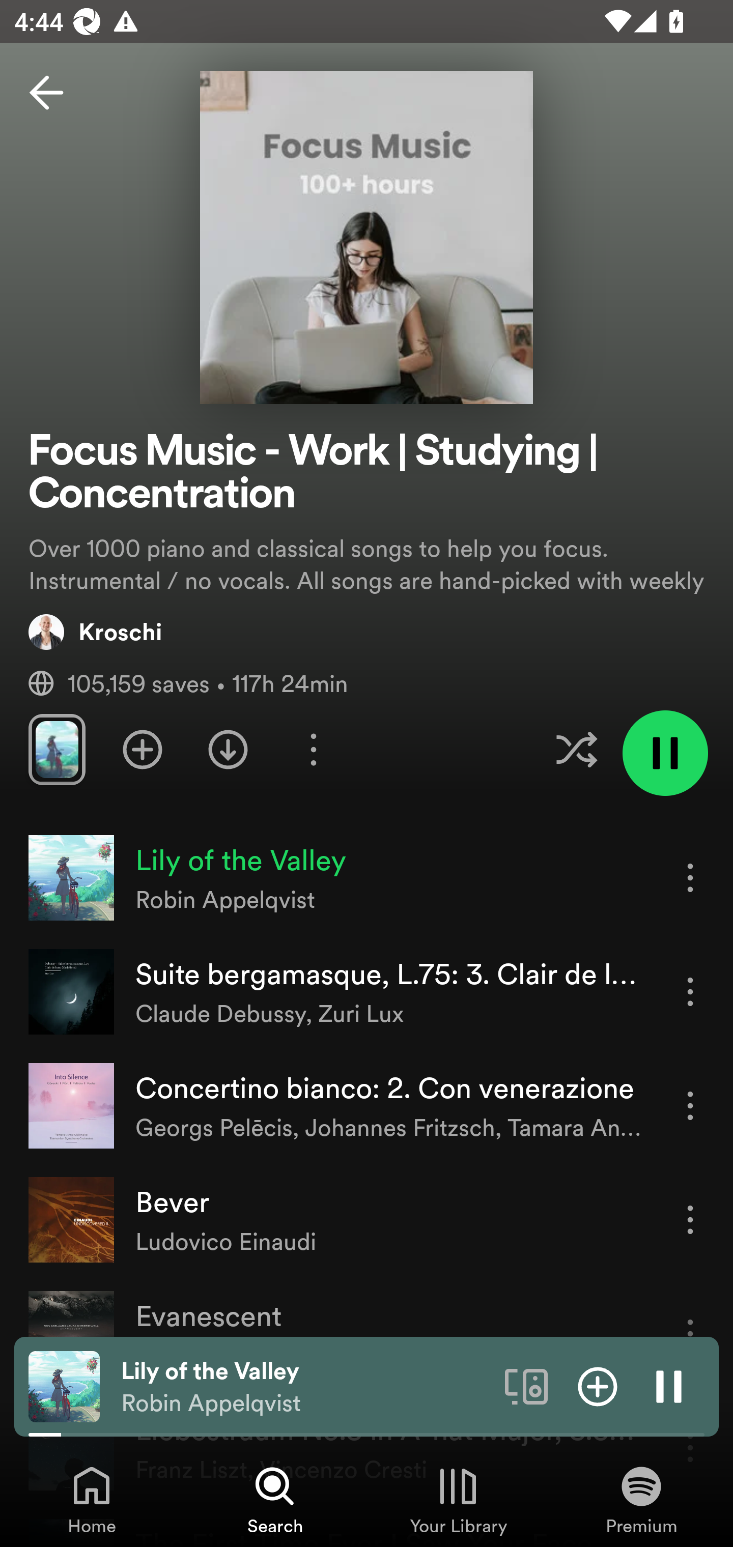  Describe the element at coordinates (366, 1220) in the screenshot. I see `Bever Ludovico Einaudi More options for song Bever` at that location.